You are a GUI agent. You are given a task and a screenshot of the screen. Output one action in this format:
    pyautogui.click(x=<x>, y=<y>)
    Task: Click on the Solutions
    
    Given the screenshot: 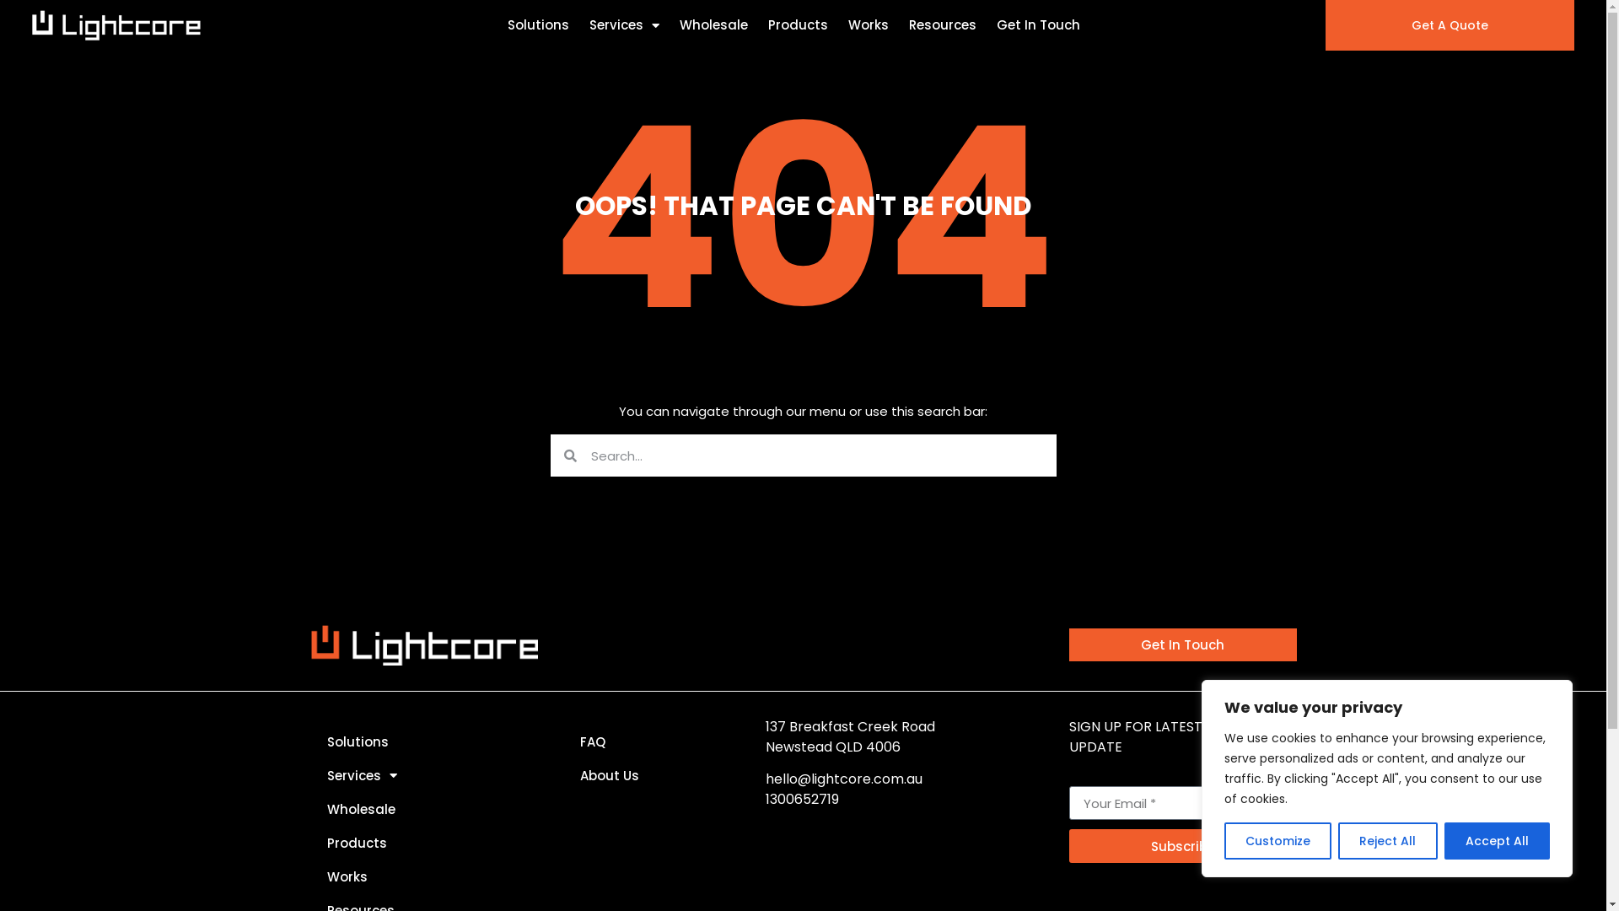 What is the action you would take?
    pyautogui.click(x=424, y=742)
    